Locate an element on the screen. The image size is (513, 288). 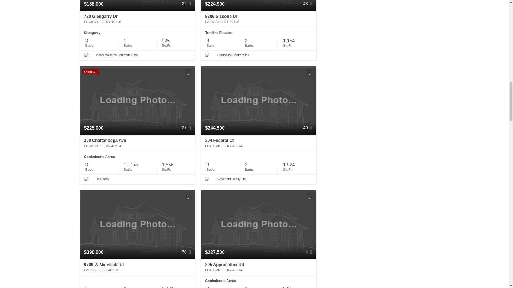
720 Glengarry Dr Louisville,  KY 40118 is located at coordinates (137, 19).